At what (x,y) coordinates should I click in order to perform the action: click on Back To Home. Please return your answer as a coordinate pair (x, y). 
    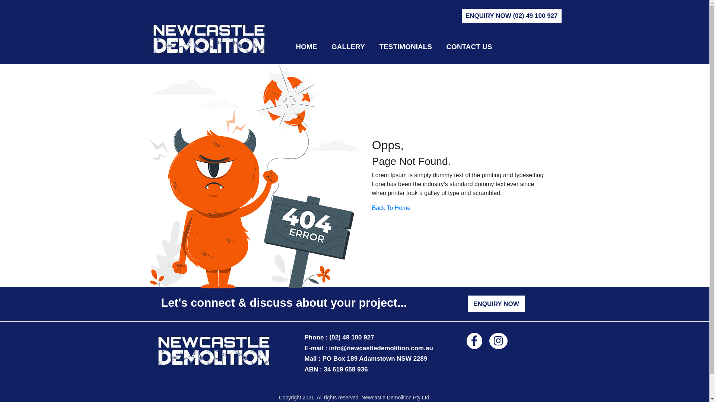
    Looking at the image, I should click on (391, 208).